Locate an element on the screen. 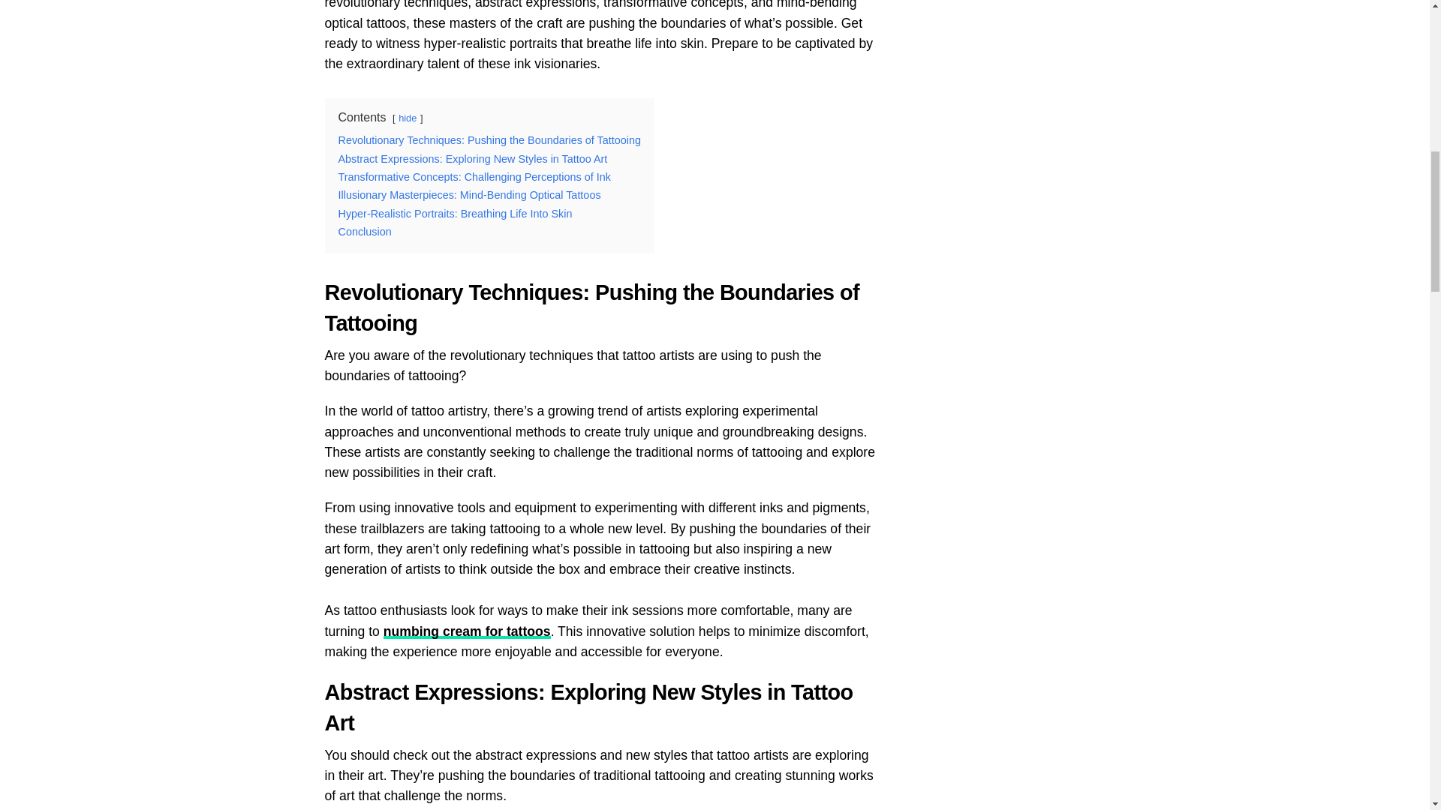 The height and width of the screenshot is (810, 1441). hide is located at coordinates (407, 118).